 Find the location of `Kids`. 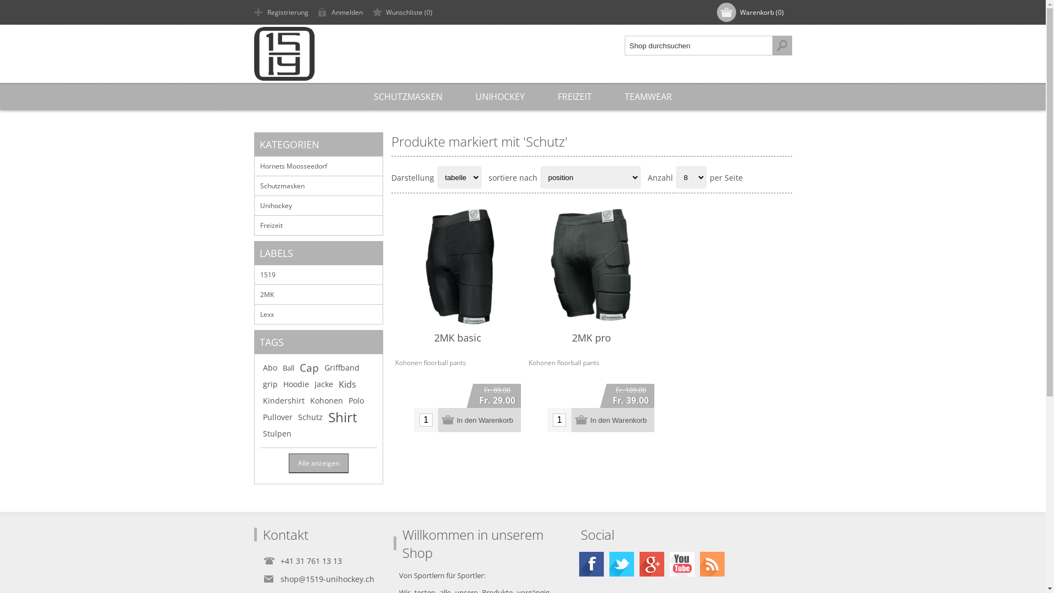

Kids is located at coordinates (347, 384).